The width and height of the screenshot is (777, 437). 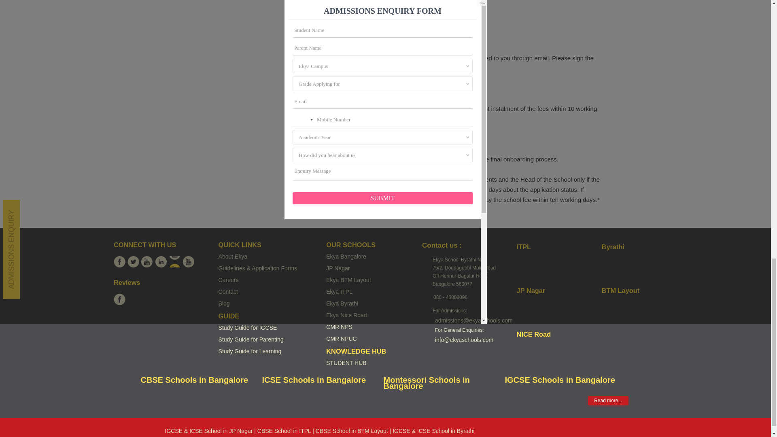 What do you see at coordinates (147, 261) in the screenshot?
I see `YouTube` at bounding box center [147, 261].